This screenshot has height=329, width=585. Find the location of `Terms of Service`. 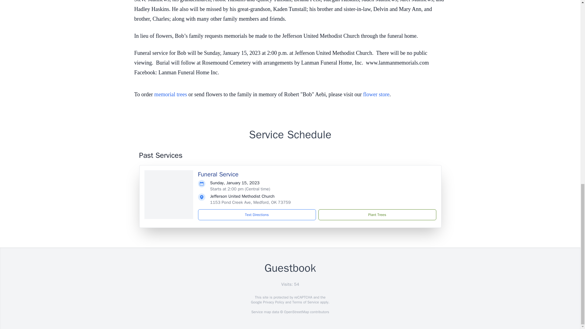

Terms of Service is located at coordinates (305, 302).